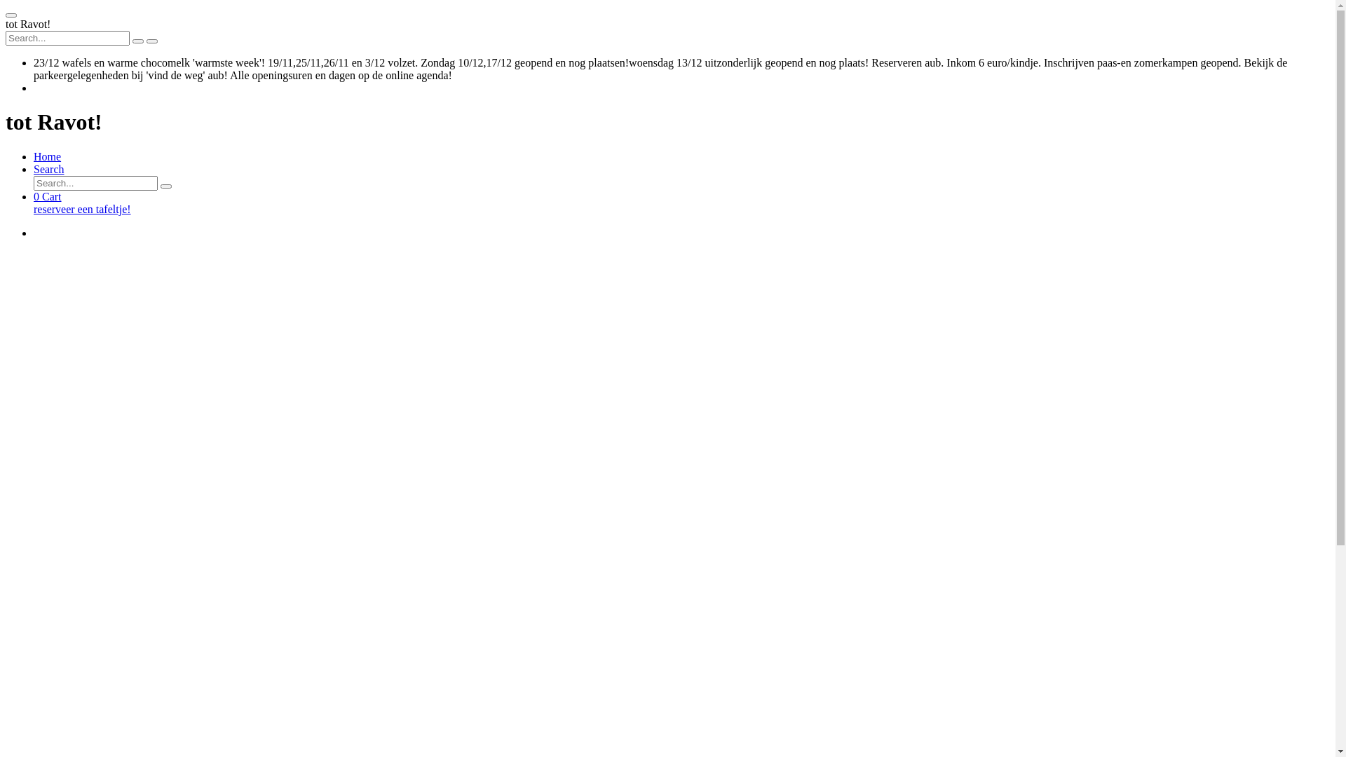  I want to click on Home, so click(48, 157).